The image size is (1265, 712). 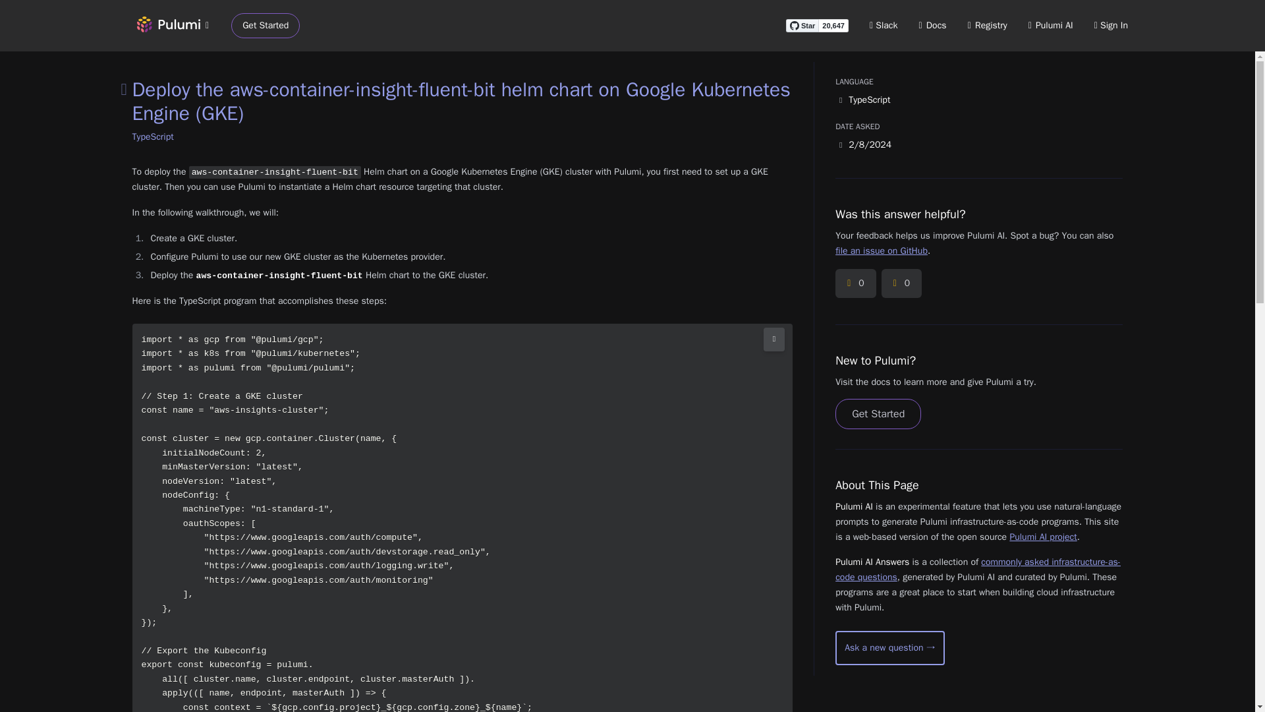 I want to click on 0, so click(x=855, y=283).